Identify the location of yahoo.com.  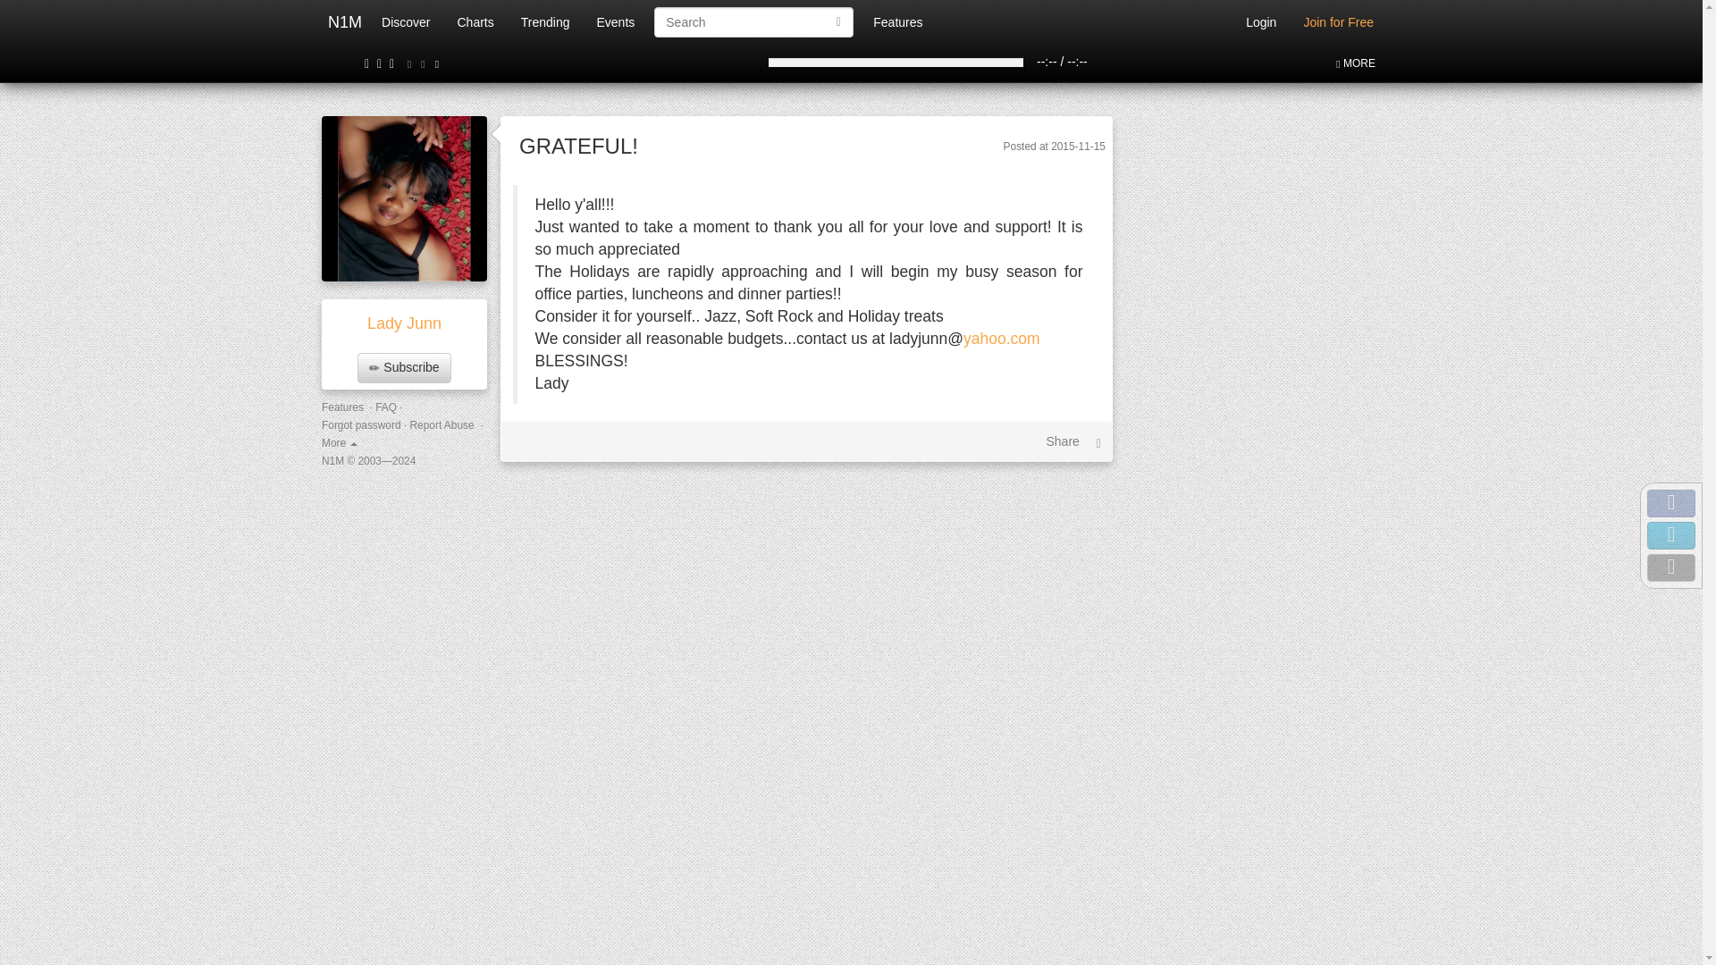
(1001, 338).